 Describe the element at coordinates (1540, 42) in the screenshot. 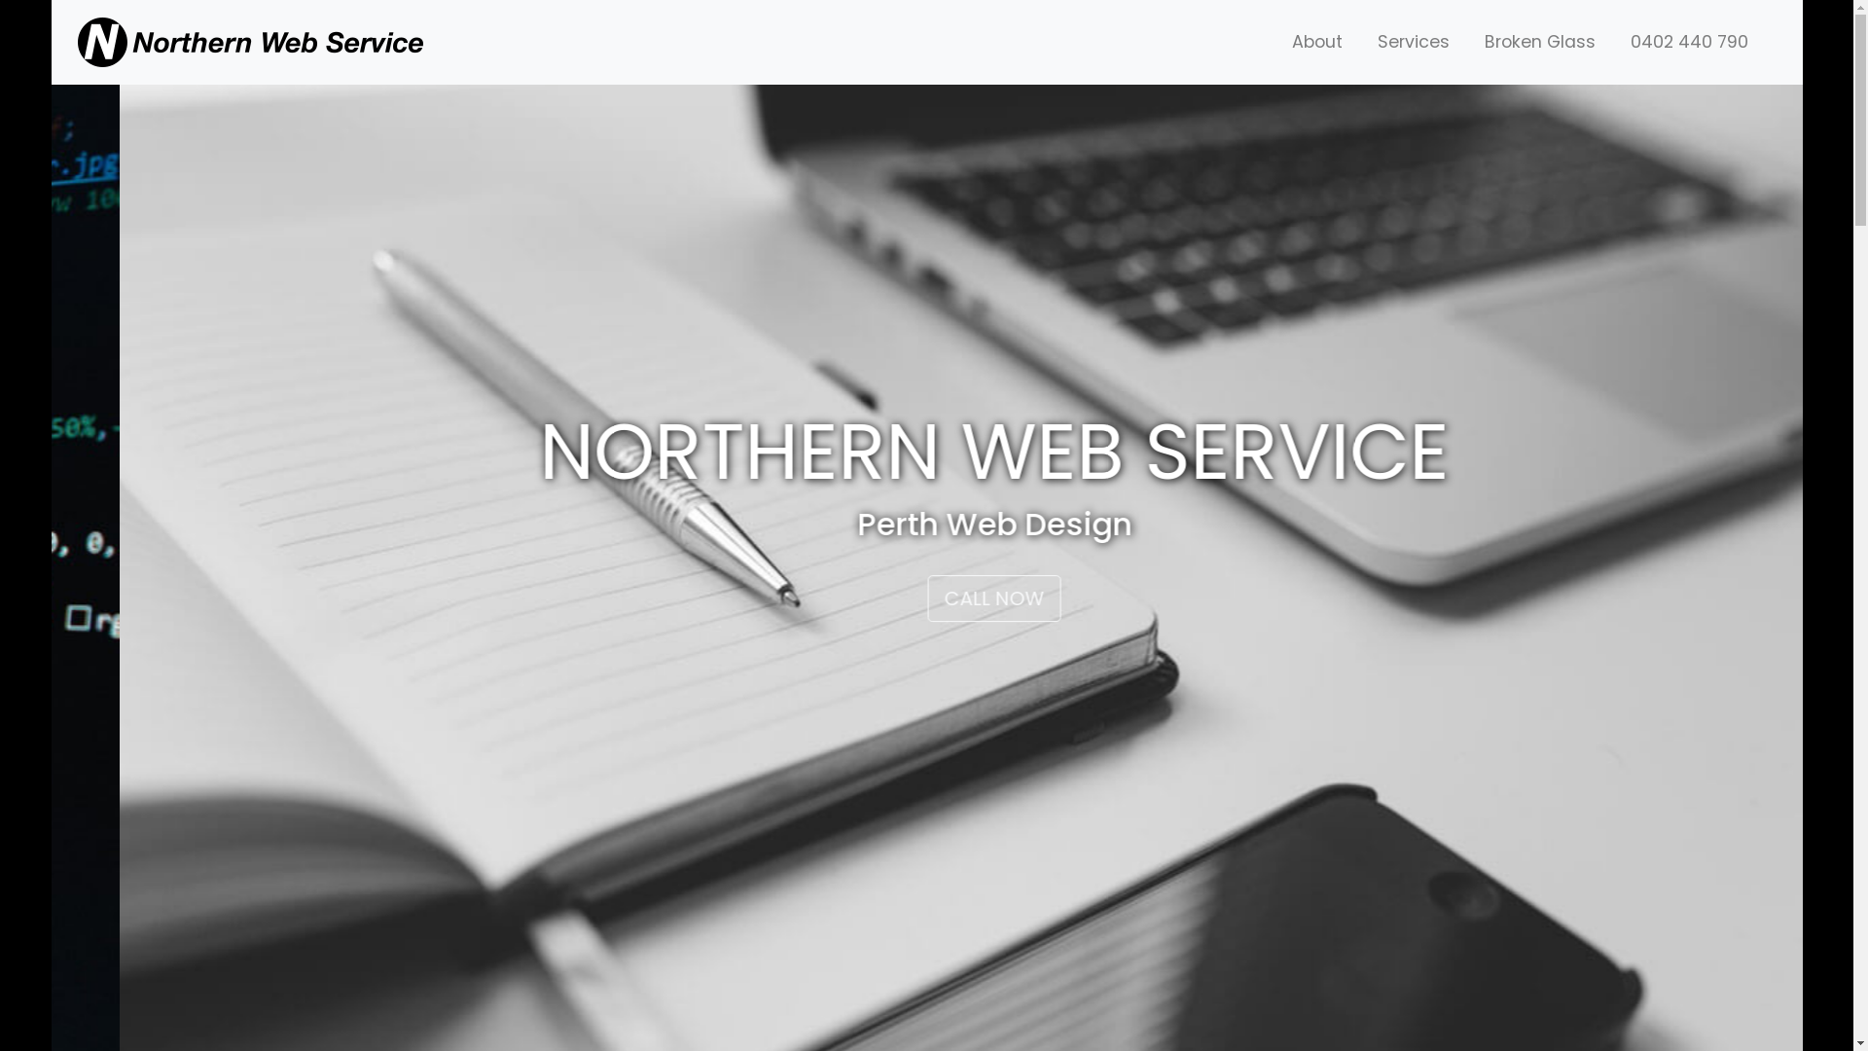

I see `Broken Glass` at that location.